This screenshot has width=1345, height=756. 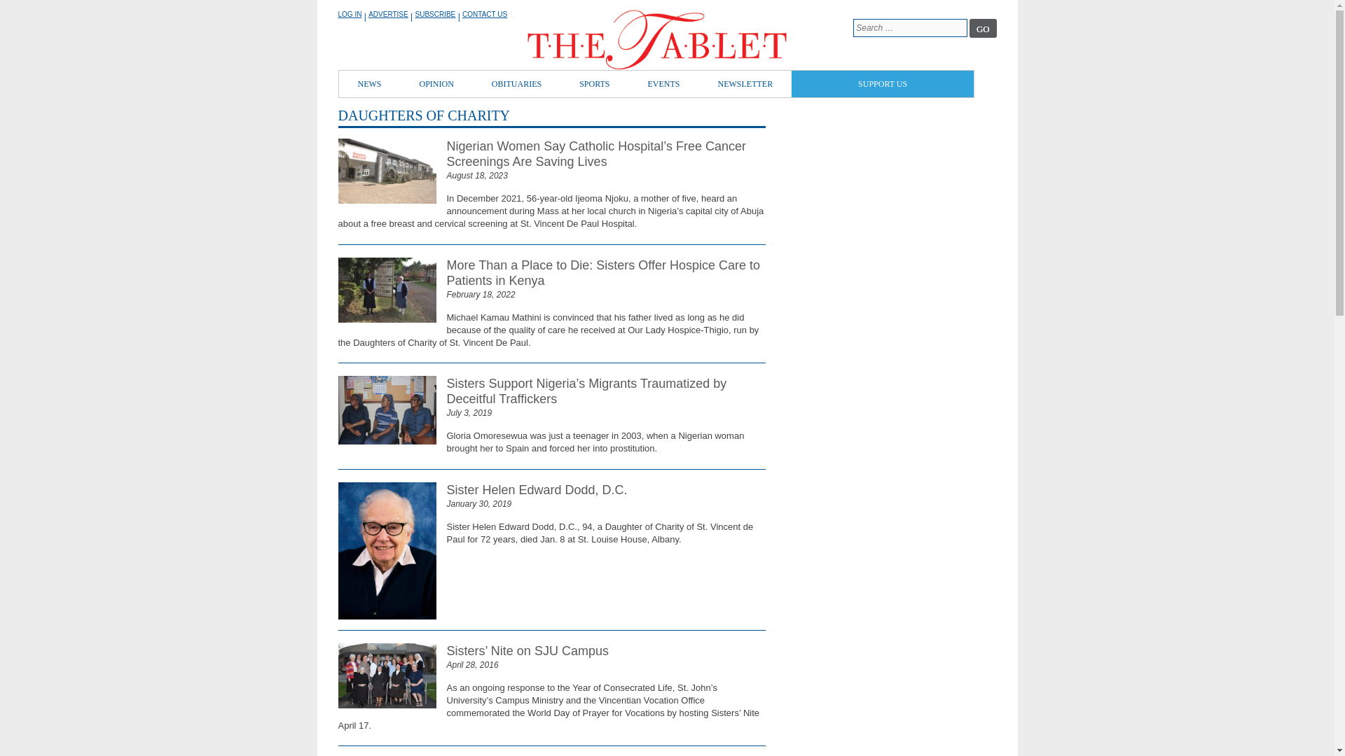 What do you see at coordinates (370, 84) in the screenshot?
I see `NEWS` at bounding box center [370, 84].